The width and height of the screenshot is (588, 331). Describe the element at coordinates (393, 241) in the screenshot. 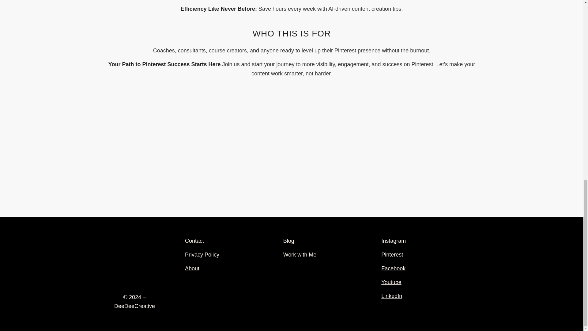

I see `Instagram` at that location.